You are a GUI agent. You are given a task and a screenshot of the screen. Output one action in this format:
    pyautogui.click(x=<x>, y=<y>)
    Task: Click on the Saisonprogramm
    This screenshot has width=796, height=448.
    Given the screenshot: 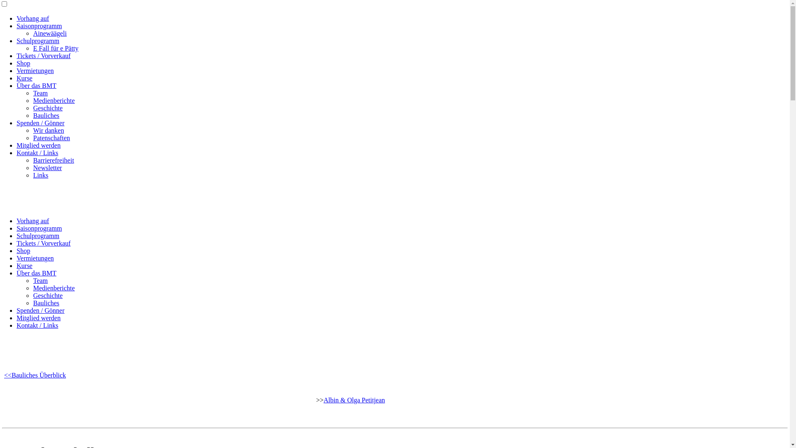 What is the action you would take?
    pyautogui.click(x=39, y=26)
    